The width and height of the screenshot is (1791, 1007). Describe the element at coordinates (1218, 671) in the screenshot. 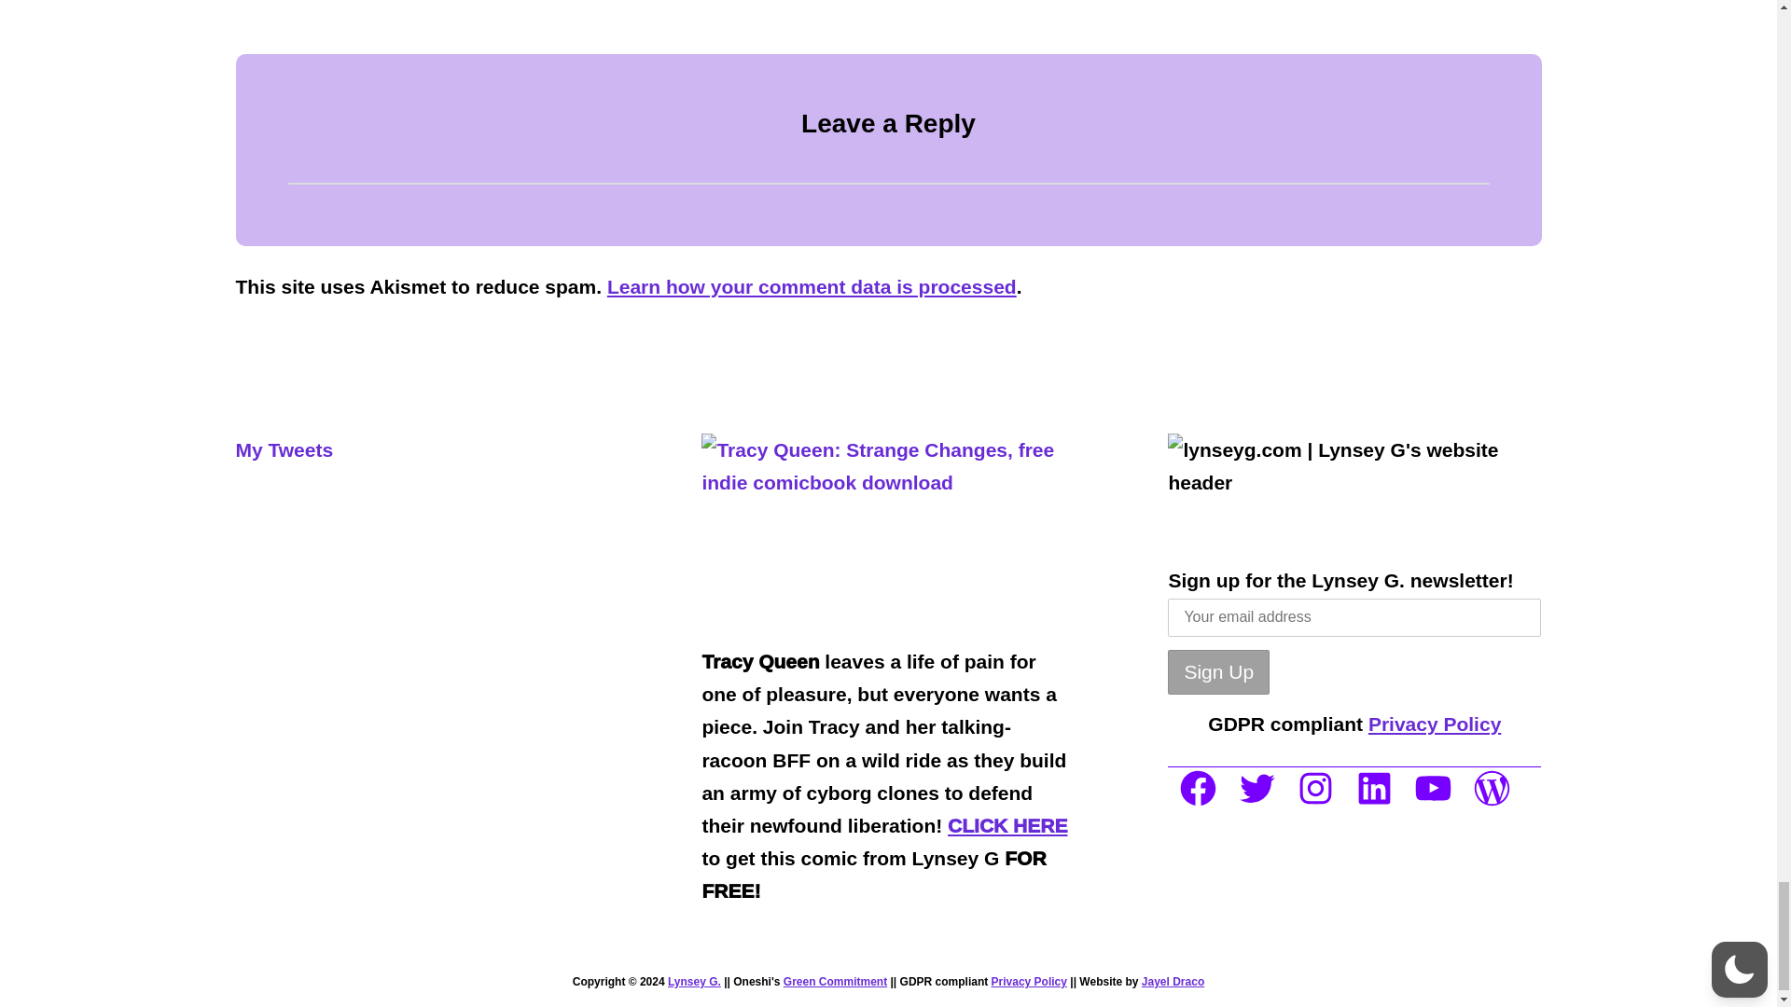

I see `Sign up` at that location.